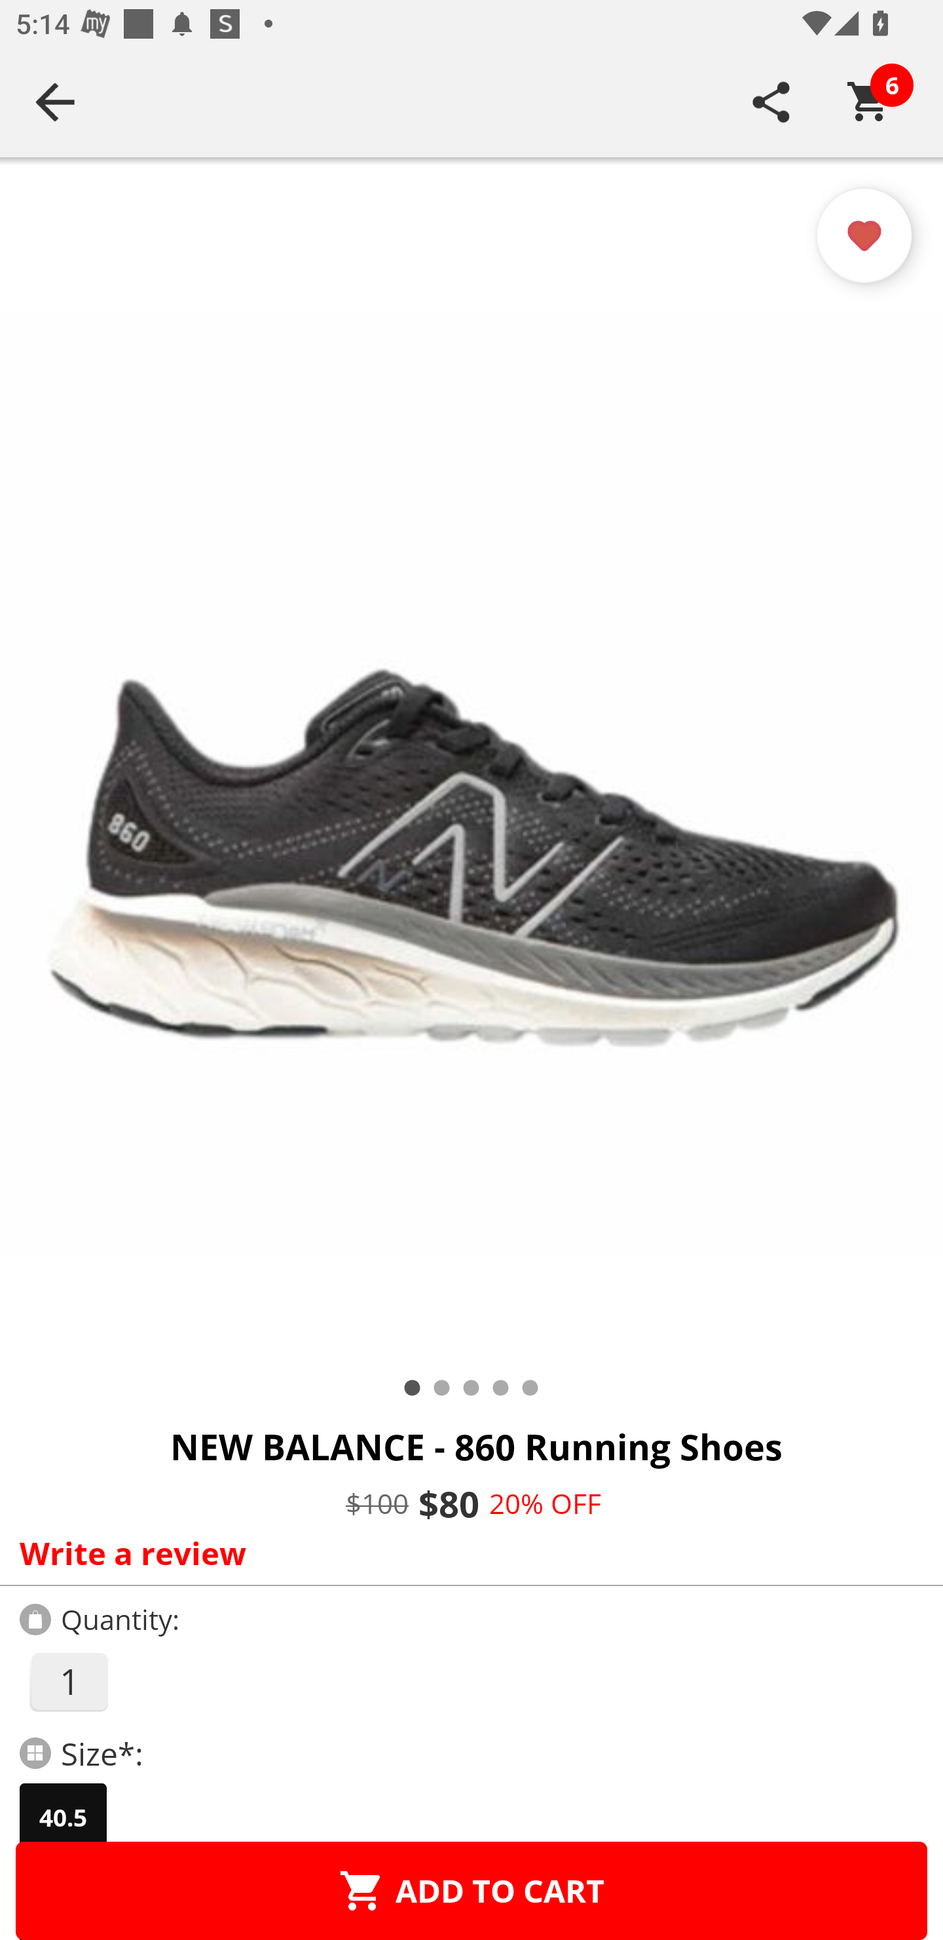 Image resolution: width=943 pixels, height=1940 pixels. What do you see at coordinates (466, 1553) in the screenshot?
I see `Write a review` at bounding box center [466, 1553].